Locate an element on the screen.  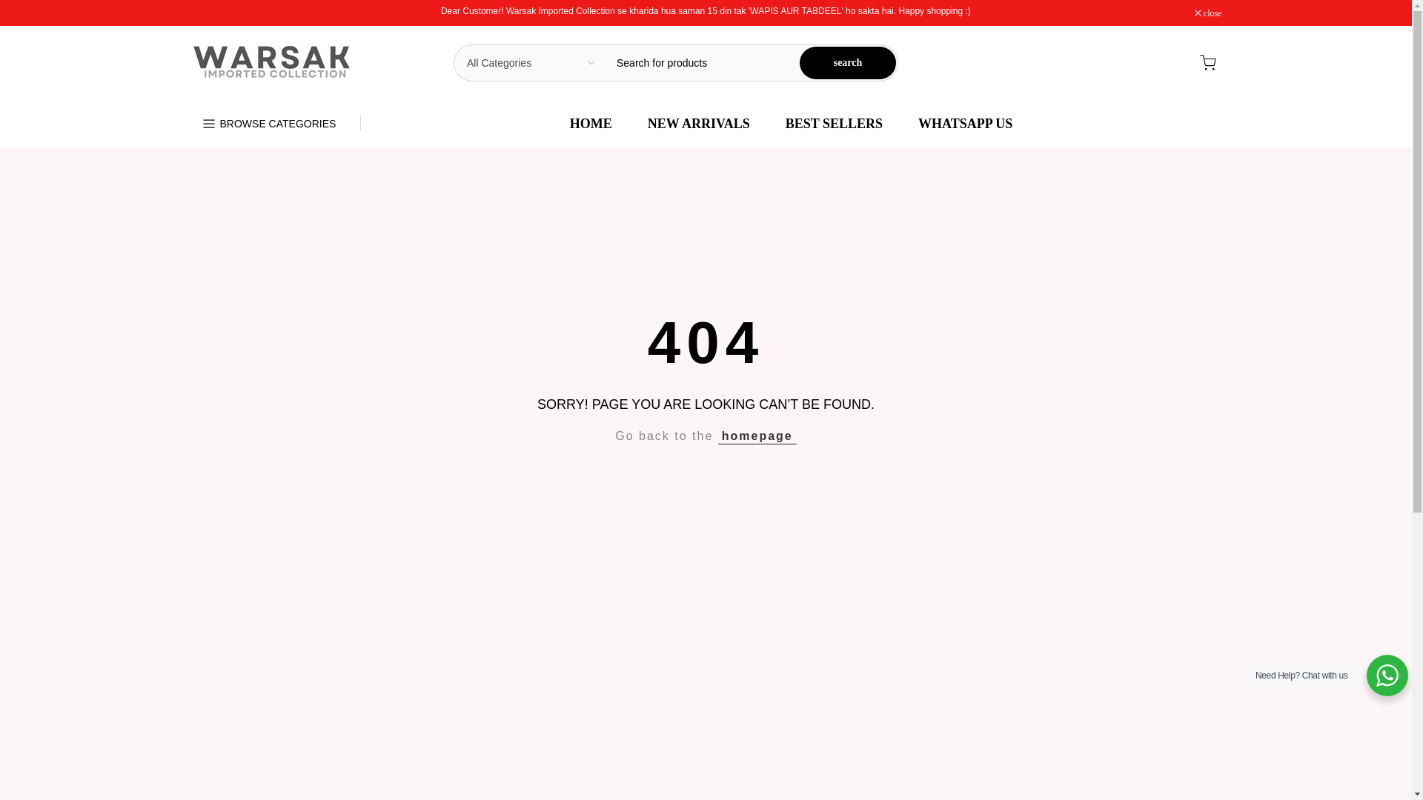
close is located at coordinates (1208, 13).